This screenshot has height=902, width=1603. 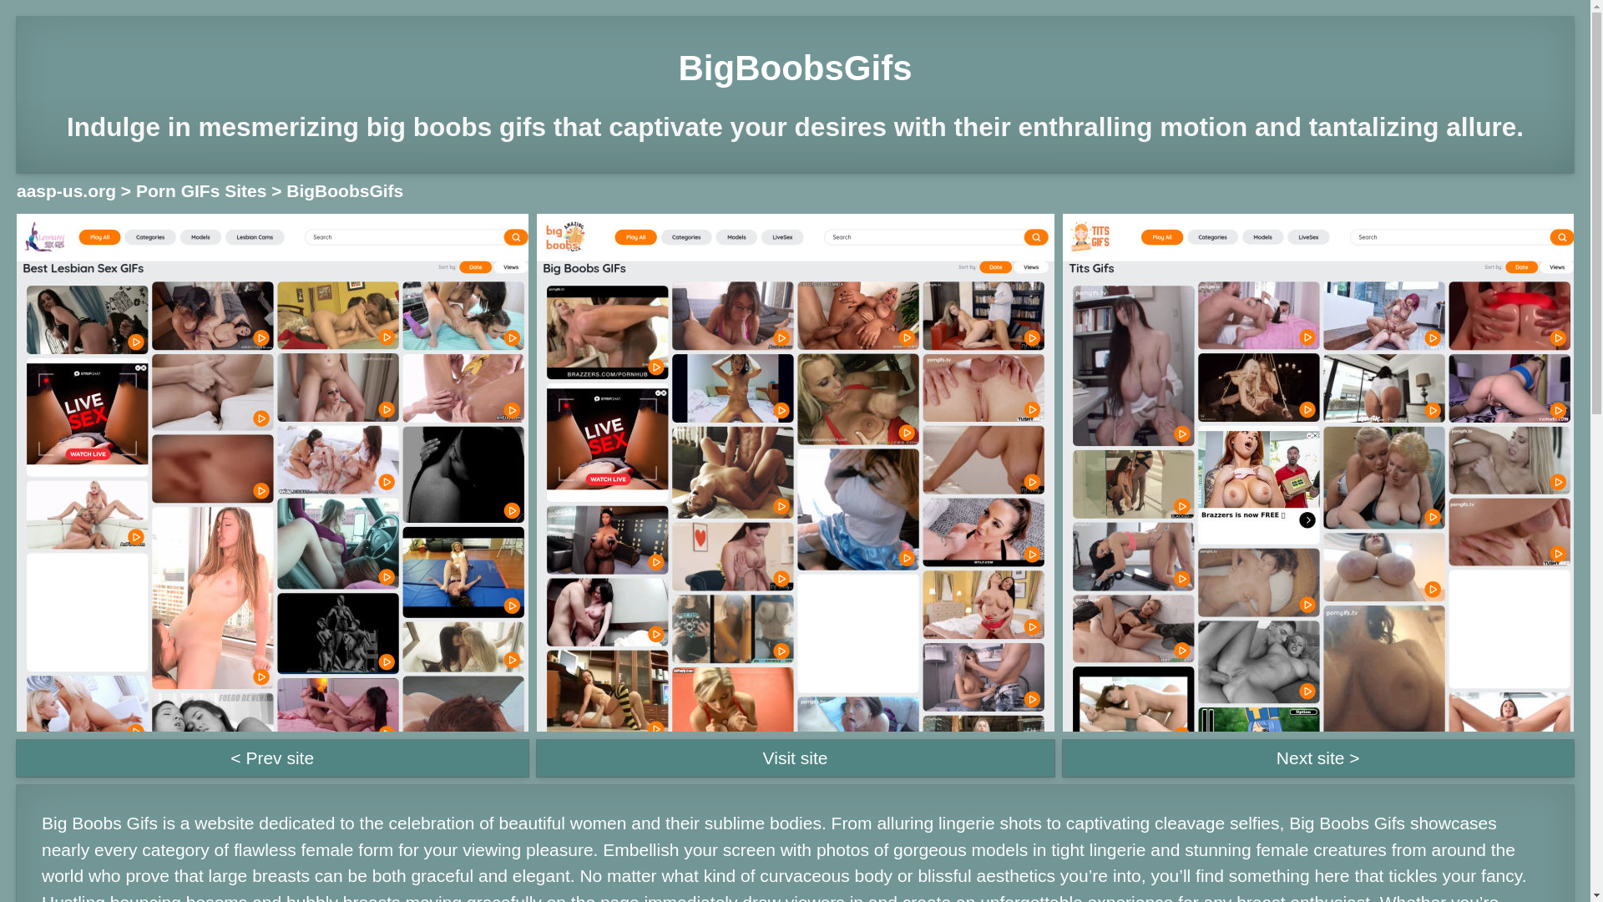 What do you see at coordinates (65, 190) in the screenshot?
I see `aasp-us.org` at bounding box center [65, 190].